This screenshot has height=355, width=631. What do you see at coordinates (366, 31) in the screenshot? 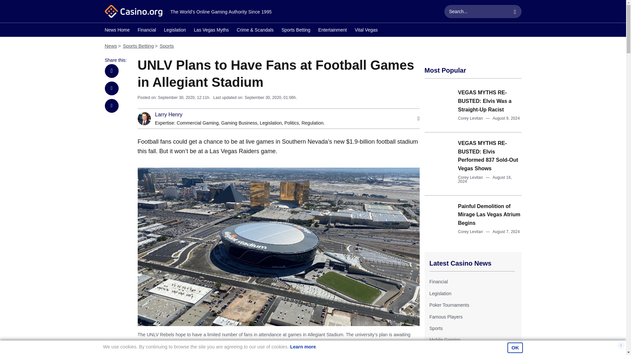
I see `Vital Vegas` at bounding box center [366, 31].